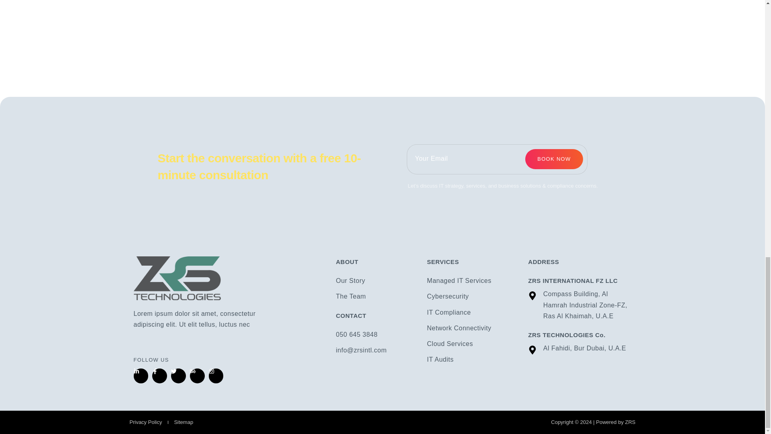 The height and width of the screenshot is (434, 771). What do you see at coordinates (377, 334) in the screenshot?
I see `050 645 3848` at bounding box center [377, 334].